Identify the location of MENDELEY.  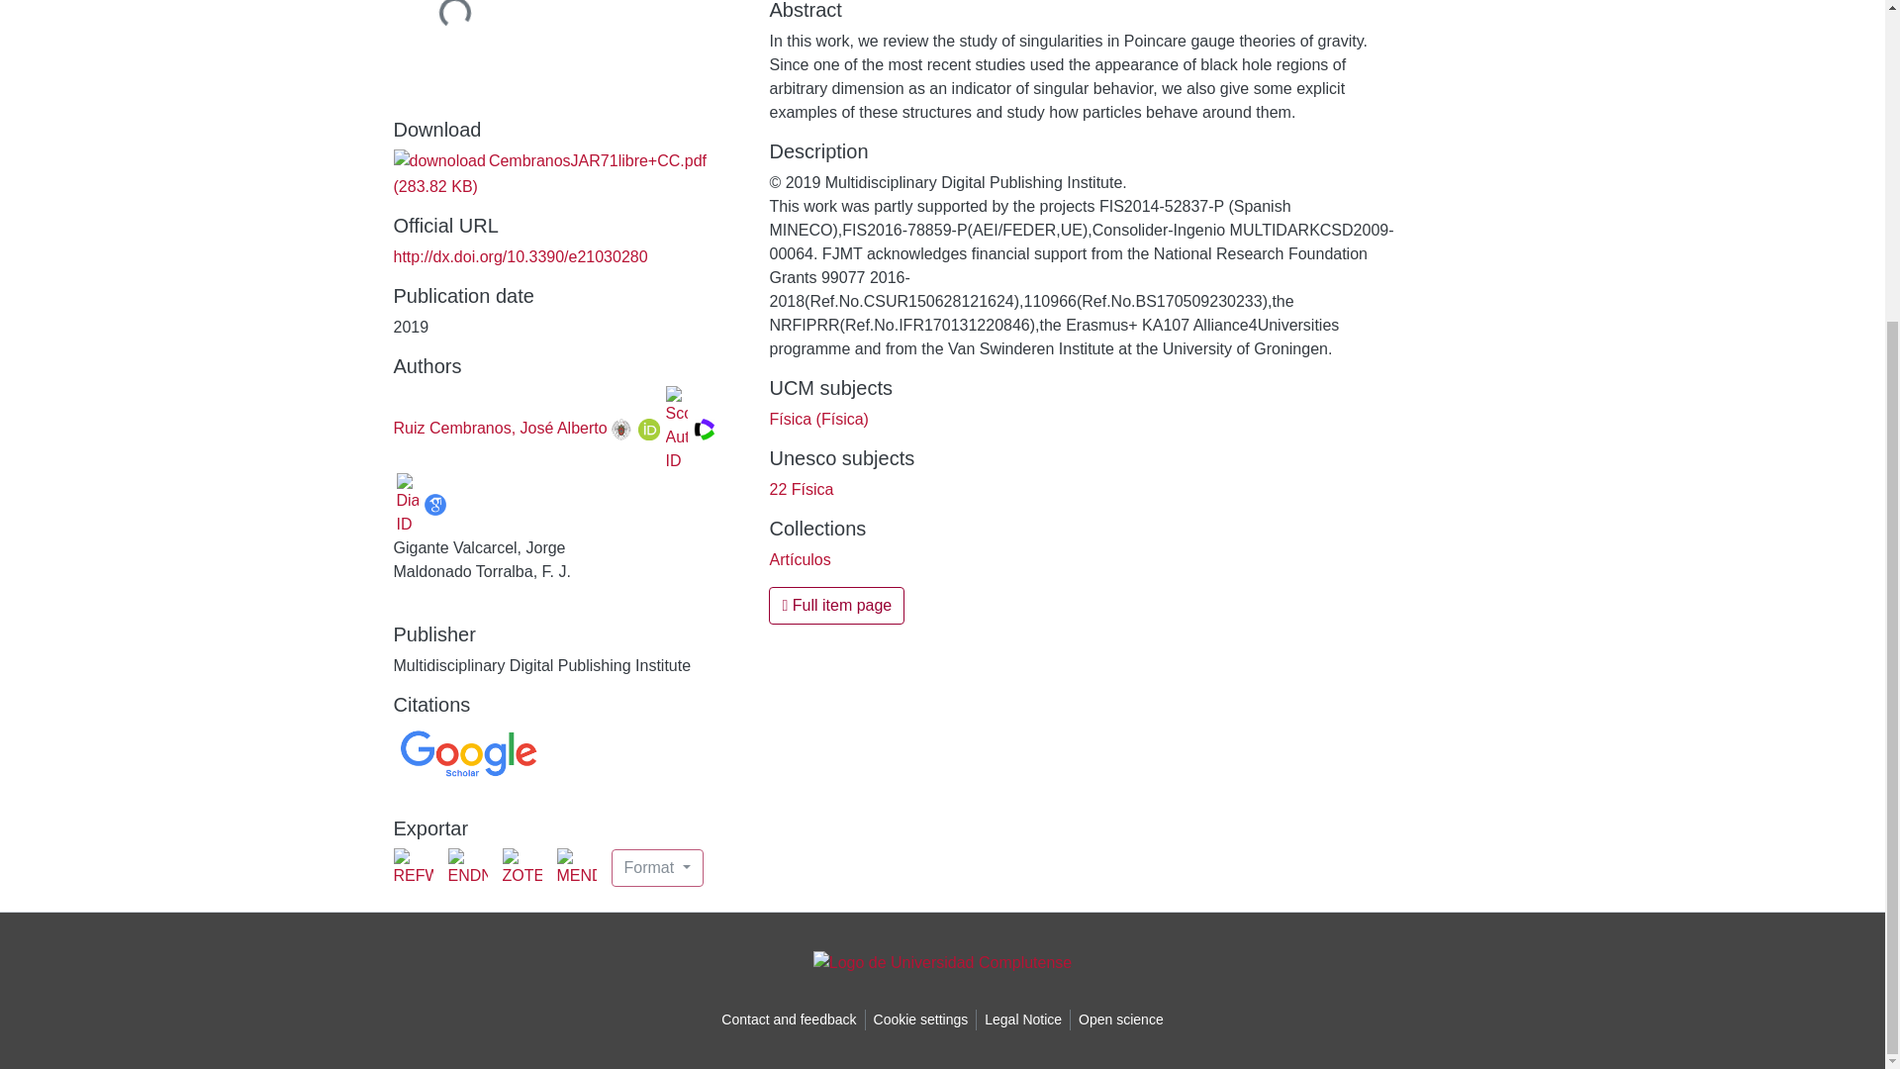
(576, 868).